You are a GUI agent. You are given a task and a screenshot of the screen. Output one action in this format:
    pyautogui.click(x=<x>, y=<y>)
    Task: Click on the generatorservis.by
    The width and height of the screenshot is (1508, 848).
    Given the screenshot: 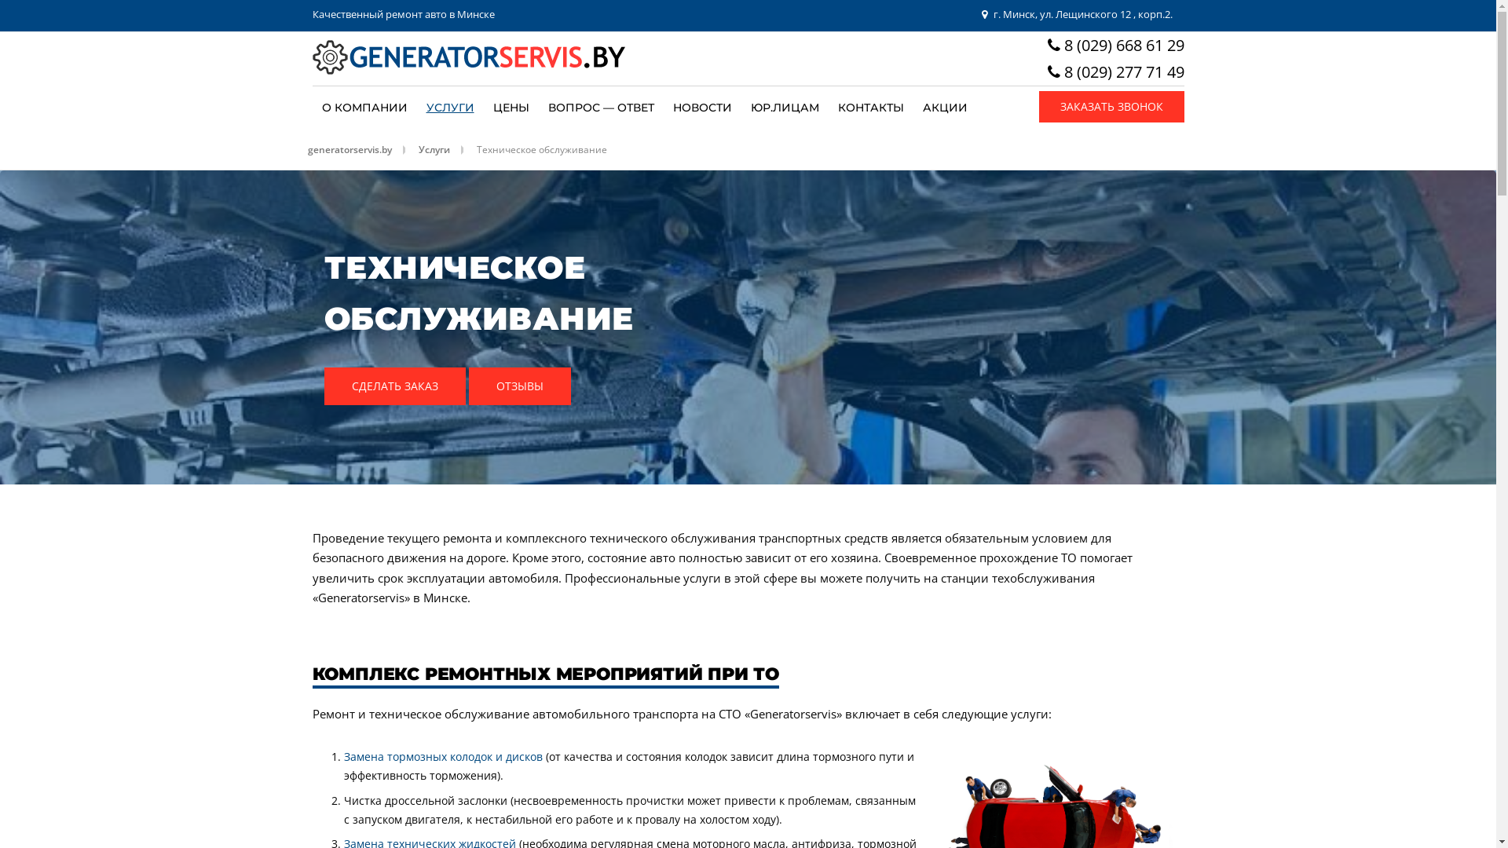 What is the action you would take?
    pyautogui.click(x=358, y=149)
    